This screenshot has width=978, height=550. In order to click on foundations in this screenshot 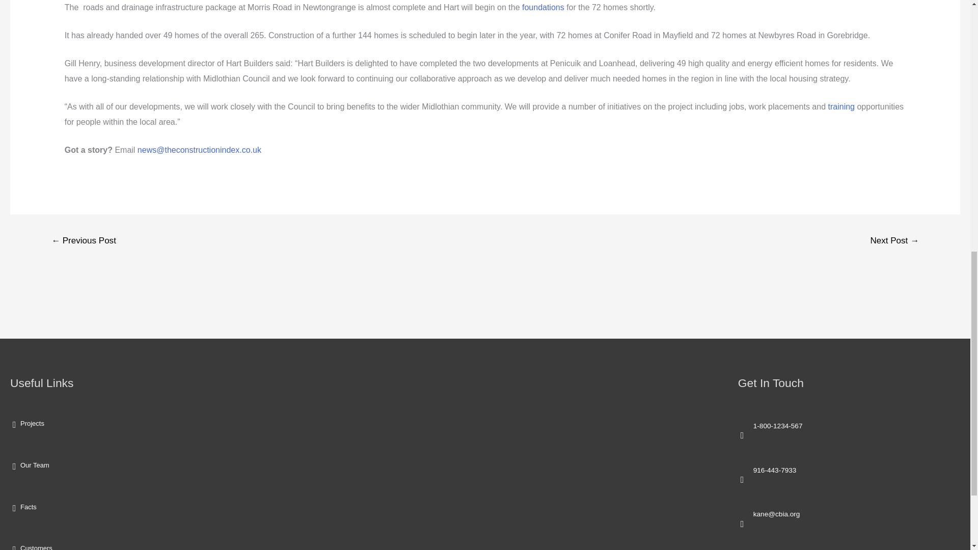, I will do `click(543, 7)`.